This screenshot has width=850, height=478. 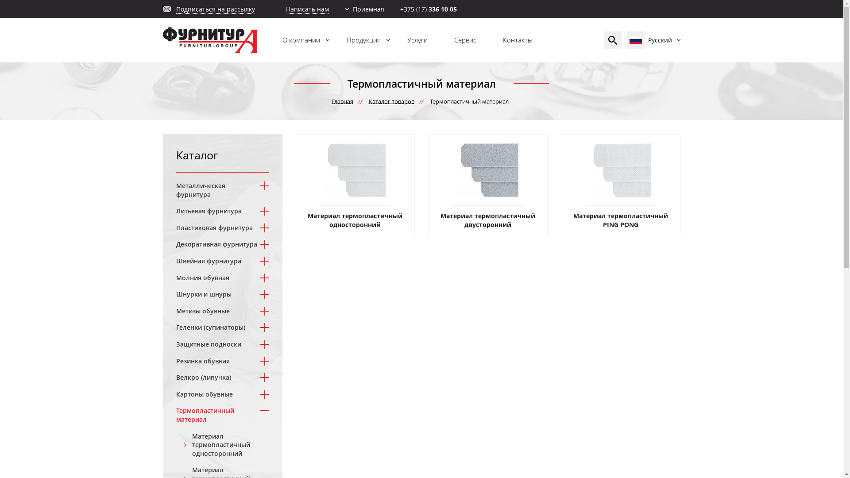 What do you see at coordinates (429, 9) in the screenshot?
I see `+375 (17) 336 10 05` at bounding box center [429, 9].